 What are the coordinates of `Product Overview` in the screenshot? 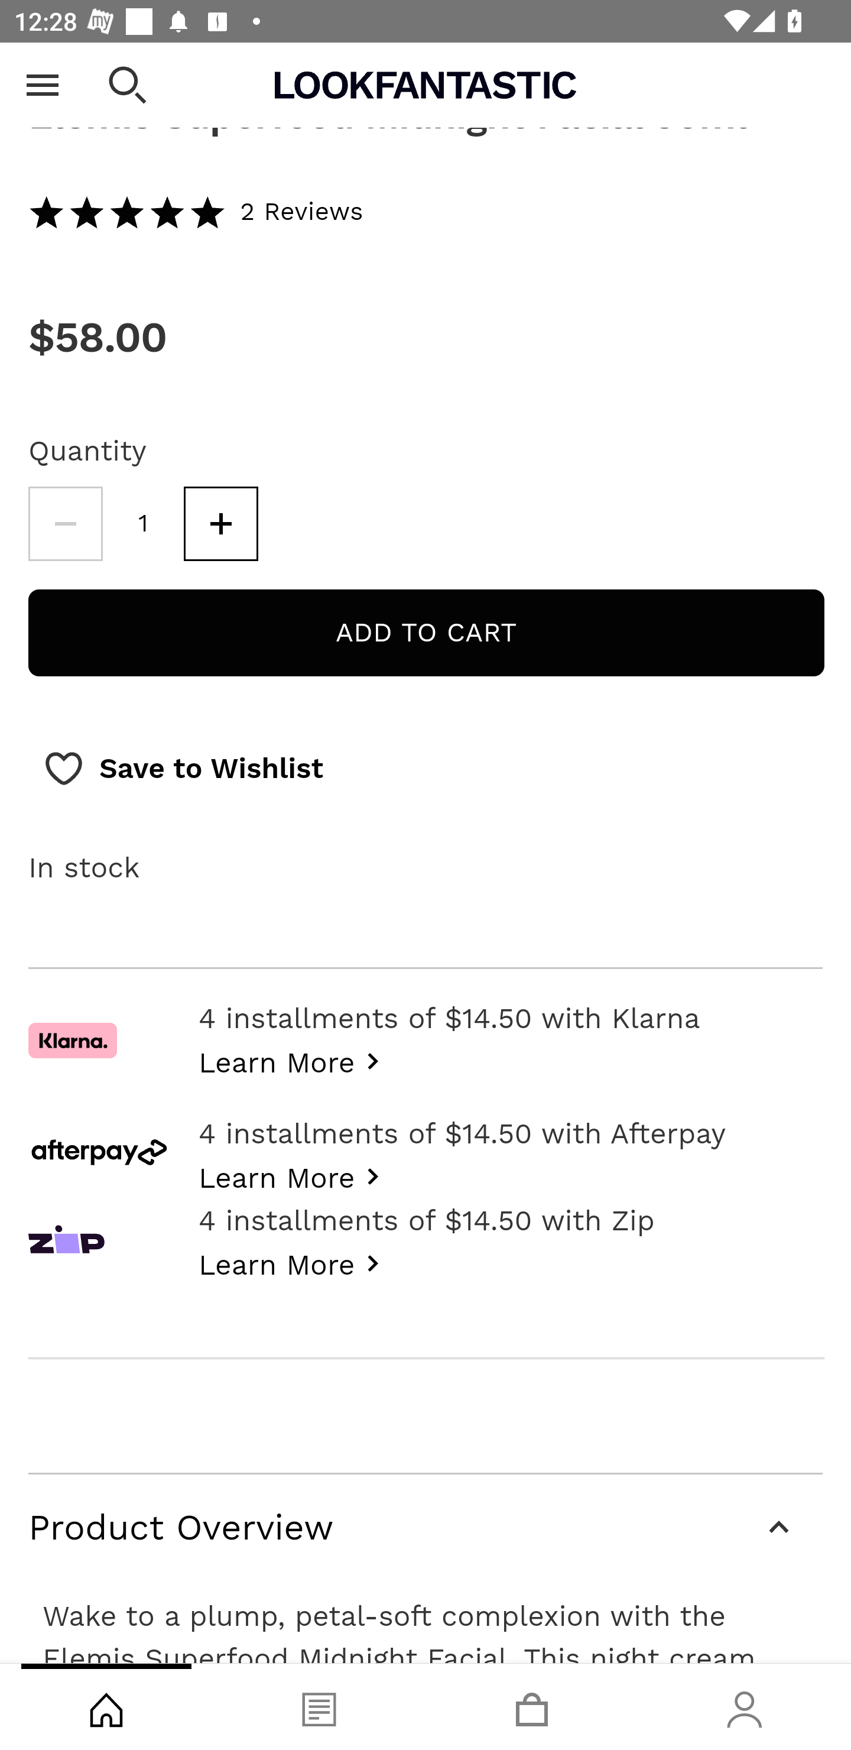 It's located at (425, 1529).